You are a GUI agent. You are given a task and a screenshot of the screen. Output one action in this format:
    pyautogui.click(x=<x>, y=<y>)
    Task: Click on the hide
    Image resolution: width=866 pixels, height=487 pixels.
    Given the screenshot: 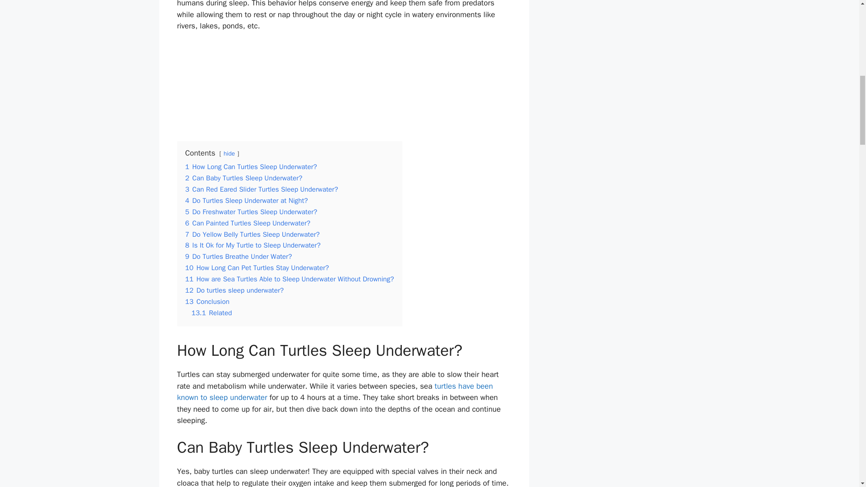 What is the action you would take?
    pyautogui.click(x=229, y=153)
    